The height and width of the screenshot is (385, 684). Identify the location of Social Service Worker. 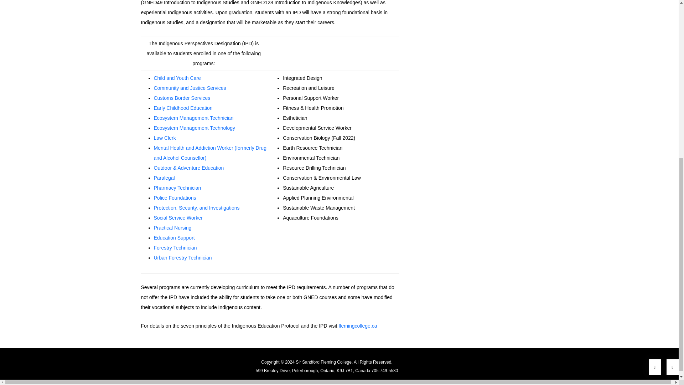
(178, 217).